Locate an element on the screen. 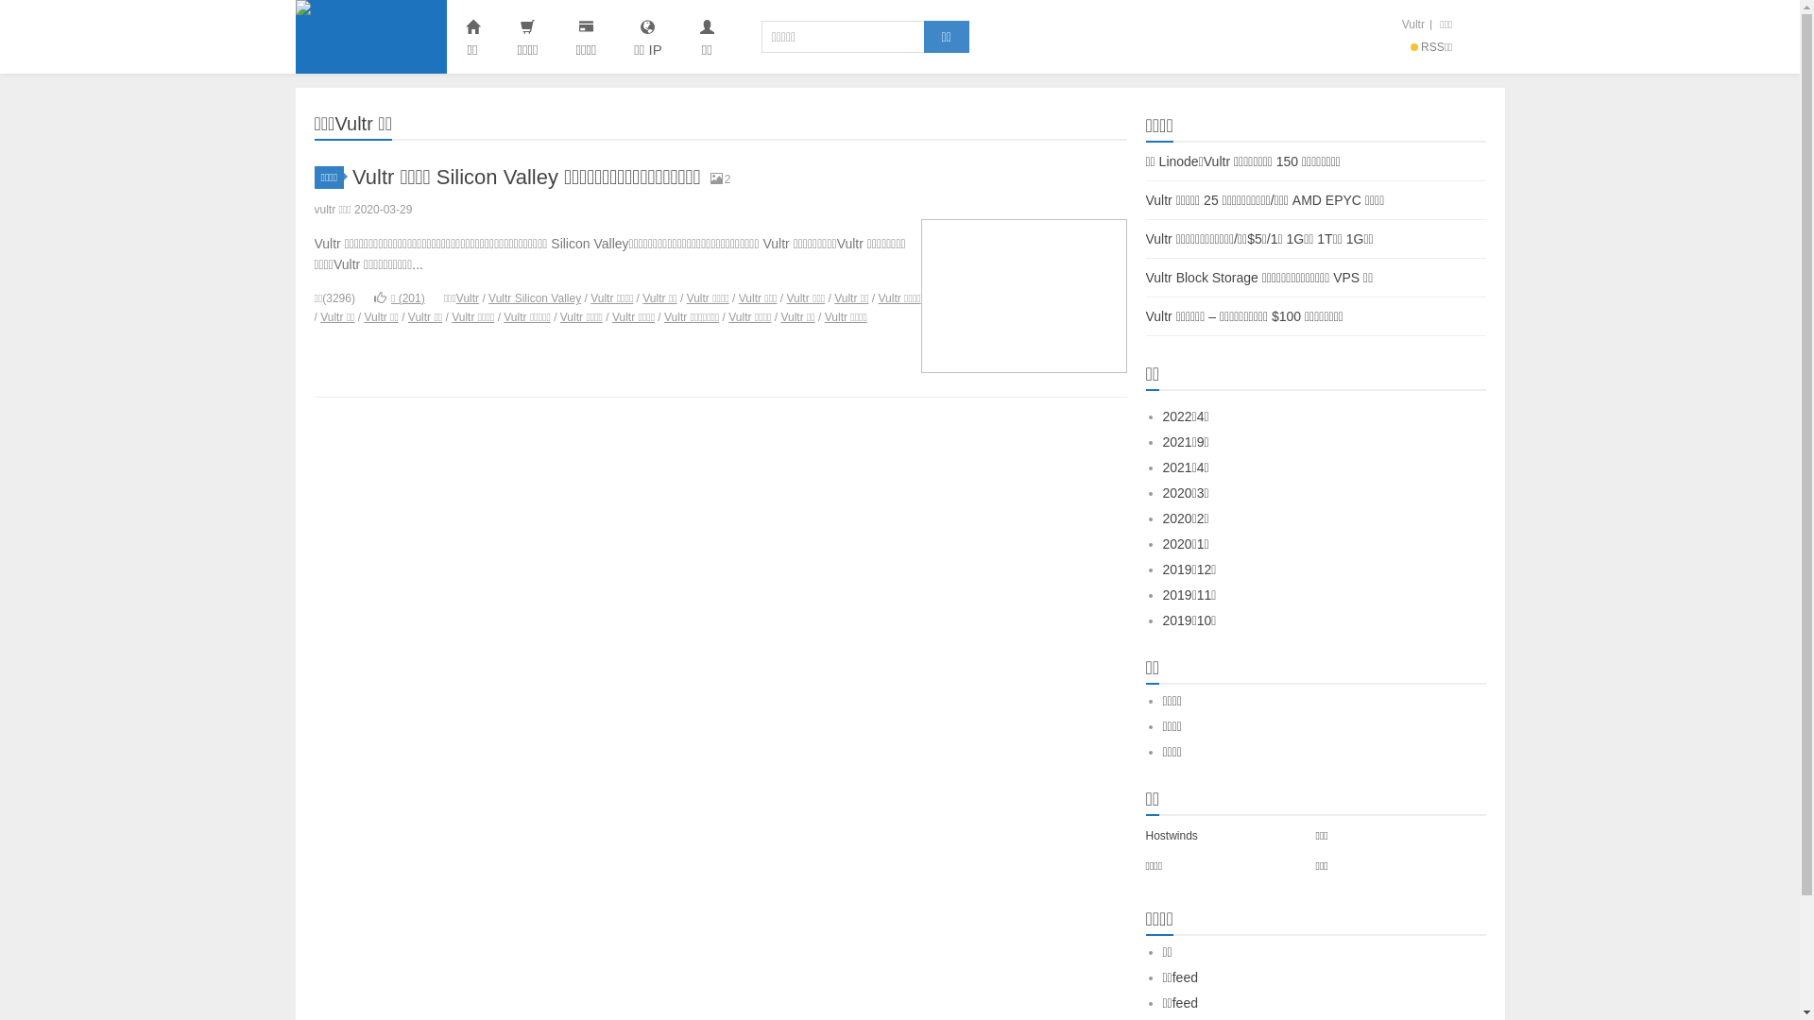 Image resolution: width=1814 pixels, height=1020 pixels. Hostwinds is located at coordinates (1172, 836).